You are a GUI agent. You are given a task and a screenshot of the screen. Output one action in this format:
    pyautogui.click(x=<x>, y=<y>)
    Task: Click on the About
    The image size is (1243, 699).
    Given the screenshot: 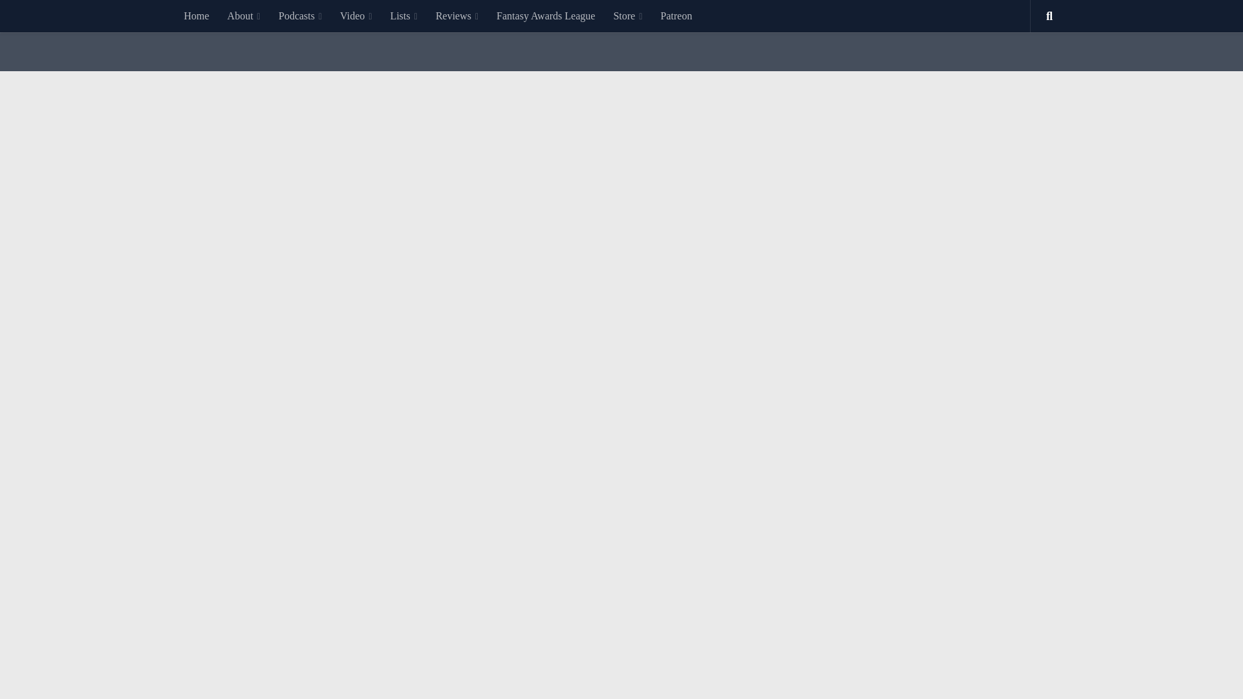 What is the action you would take?
    pyautogui.click(x=243, y=16)
    